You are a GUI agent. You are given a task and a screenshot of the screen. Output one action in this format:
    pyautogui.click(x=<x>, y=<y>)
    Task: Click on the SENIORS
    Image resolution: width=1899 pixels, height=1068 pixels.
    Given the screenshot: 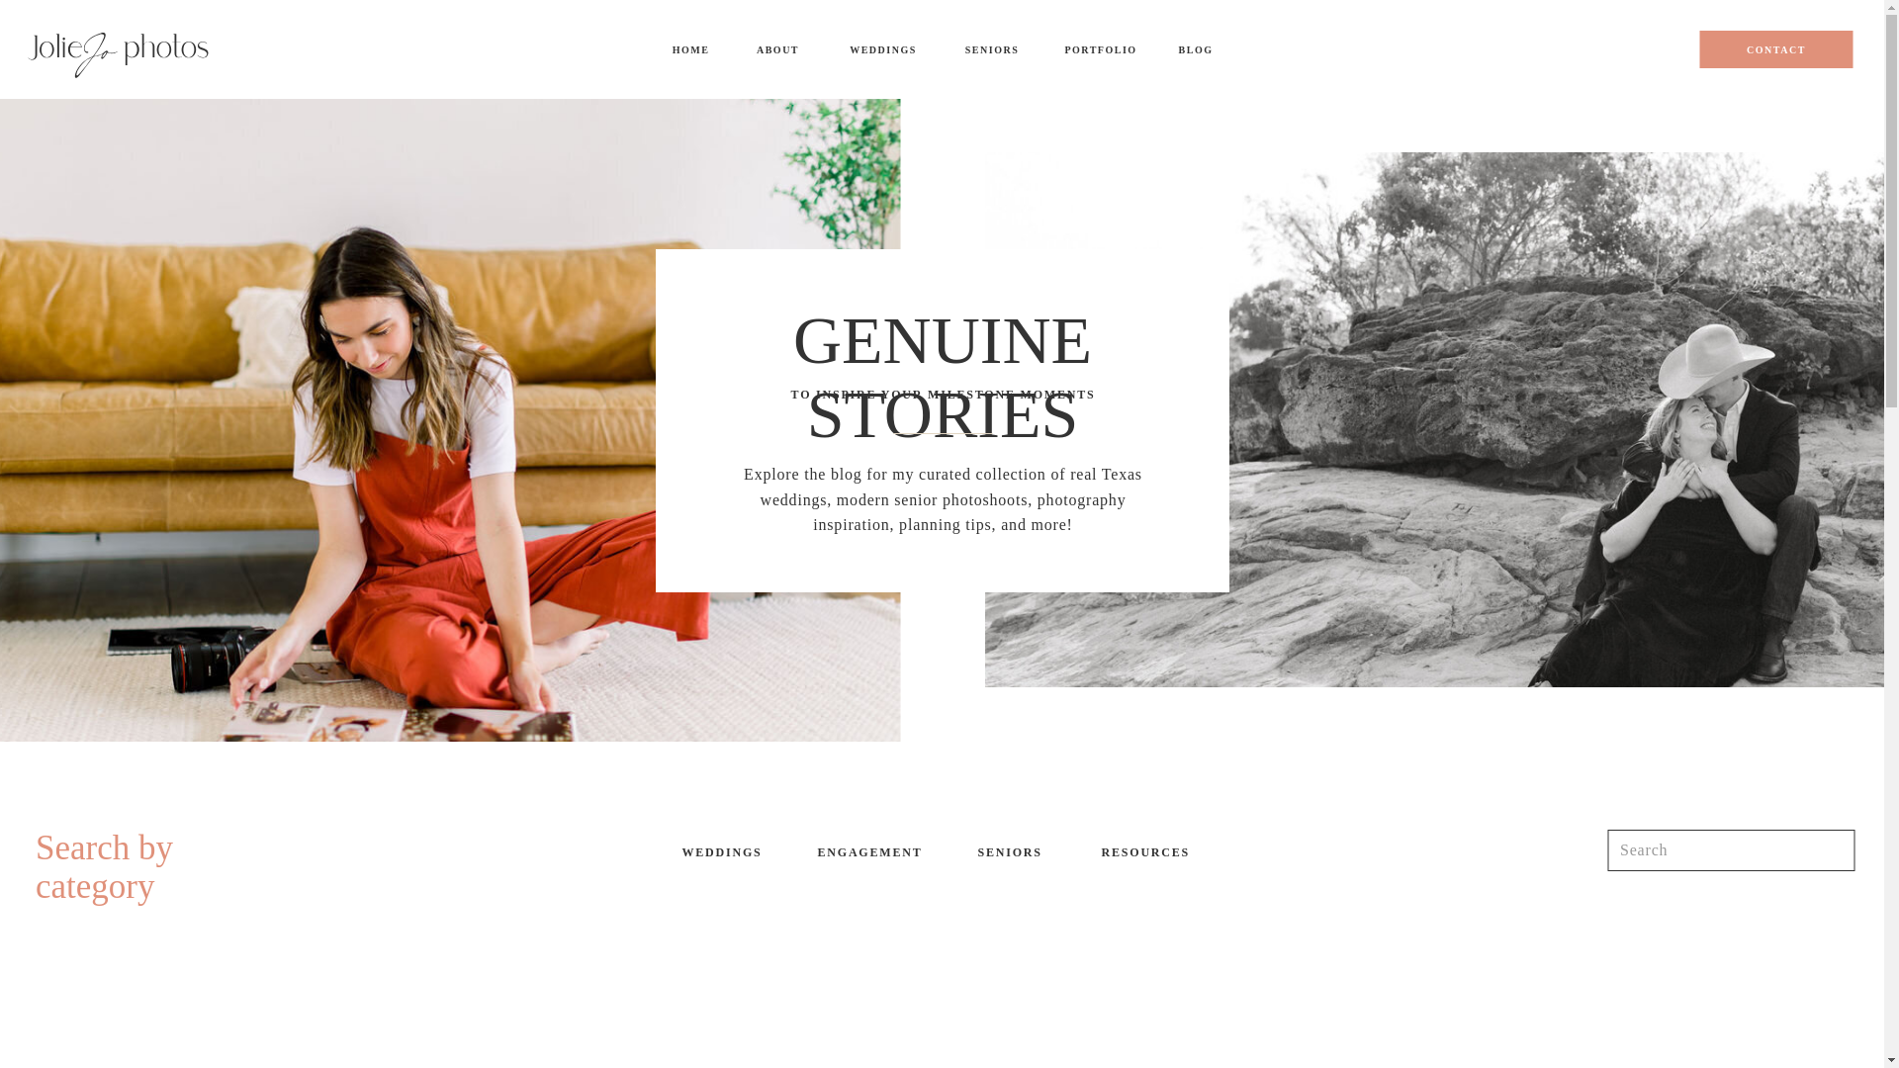 What is the action you would take?
    pyautogui.click(x=991, y=49)
    